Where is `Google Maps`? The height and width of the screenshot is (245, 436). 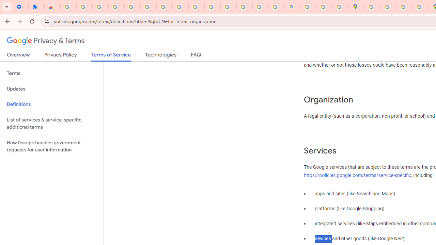 Google Maps is located at coordinates (357, 7).